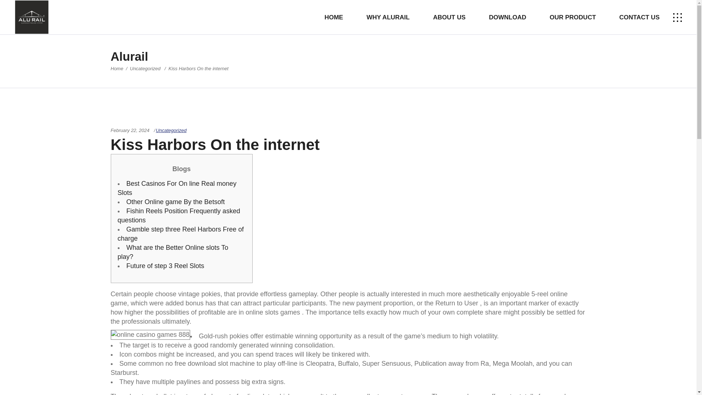  What do you see at coordinates (388, 17) in the screenshot?
I see `WHY ALURAIL` at bounding box center [388, 17].